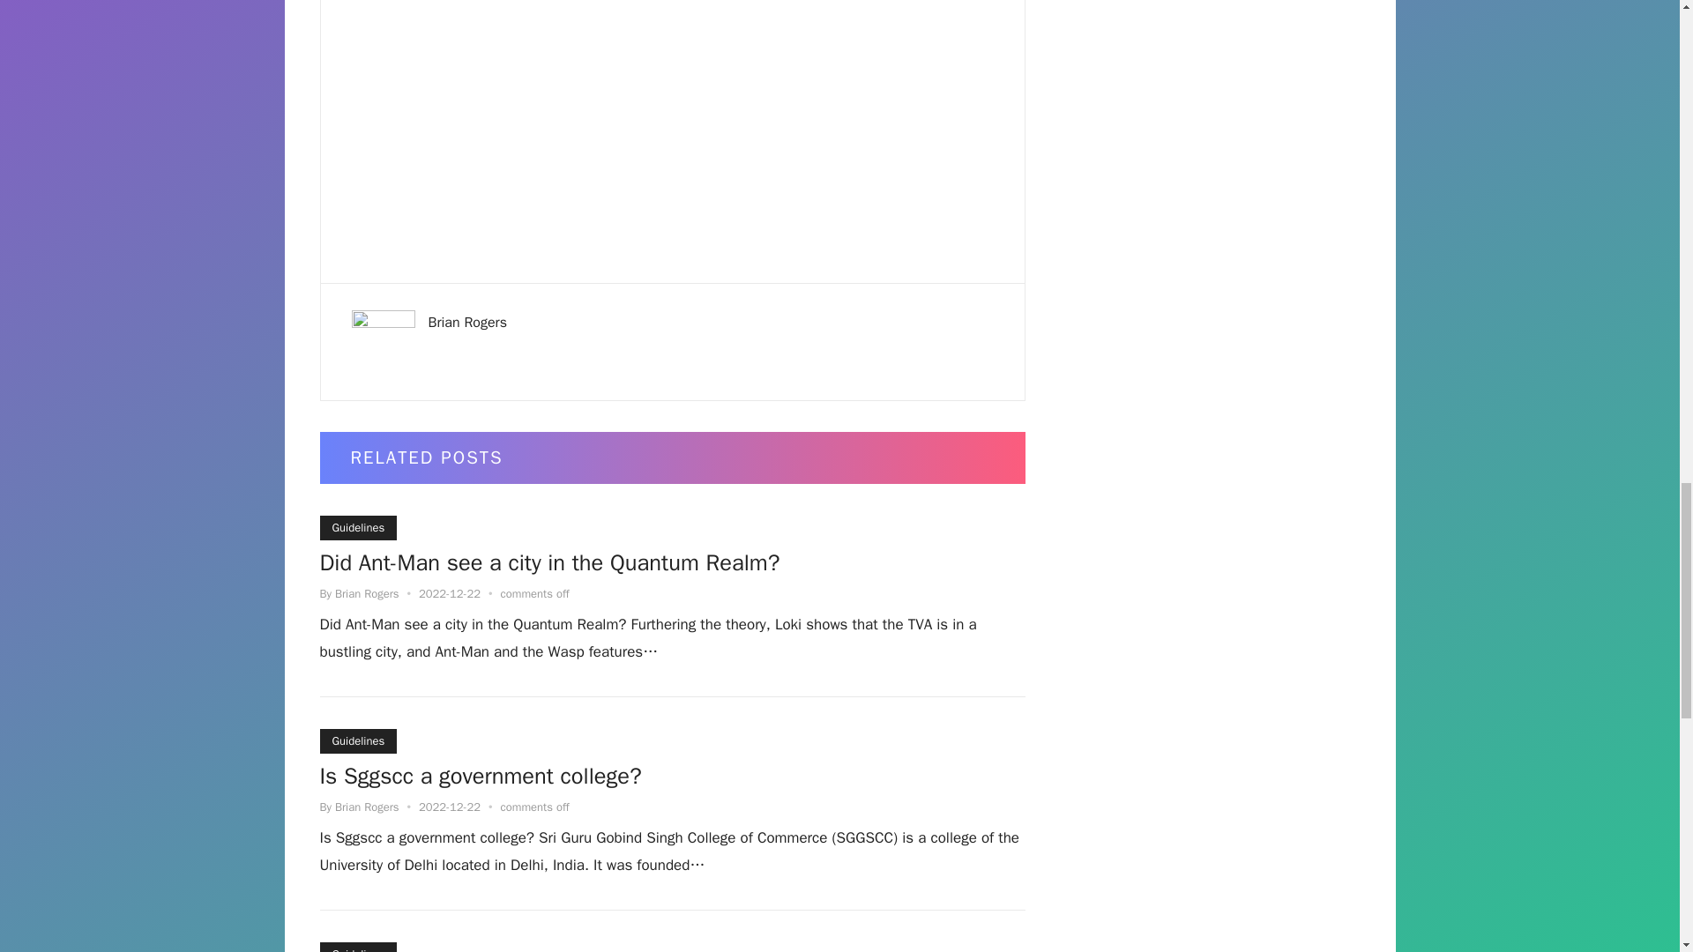 The image size is (1693, 952). What do you see at coordinates (358, 528) in the screenshot?
I see `Guidelines` at bounding box center [358, 528].